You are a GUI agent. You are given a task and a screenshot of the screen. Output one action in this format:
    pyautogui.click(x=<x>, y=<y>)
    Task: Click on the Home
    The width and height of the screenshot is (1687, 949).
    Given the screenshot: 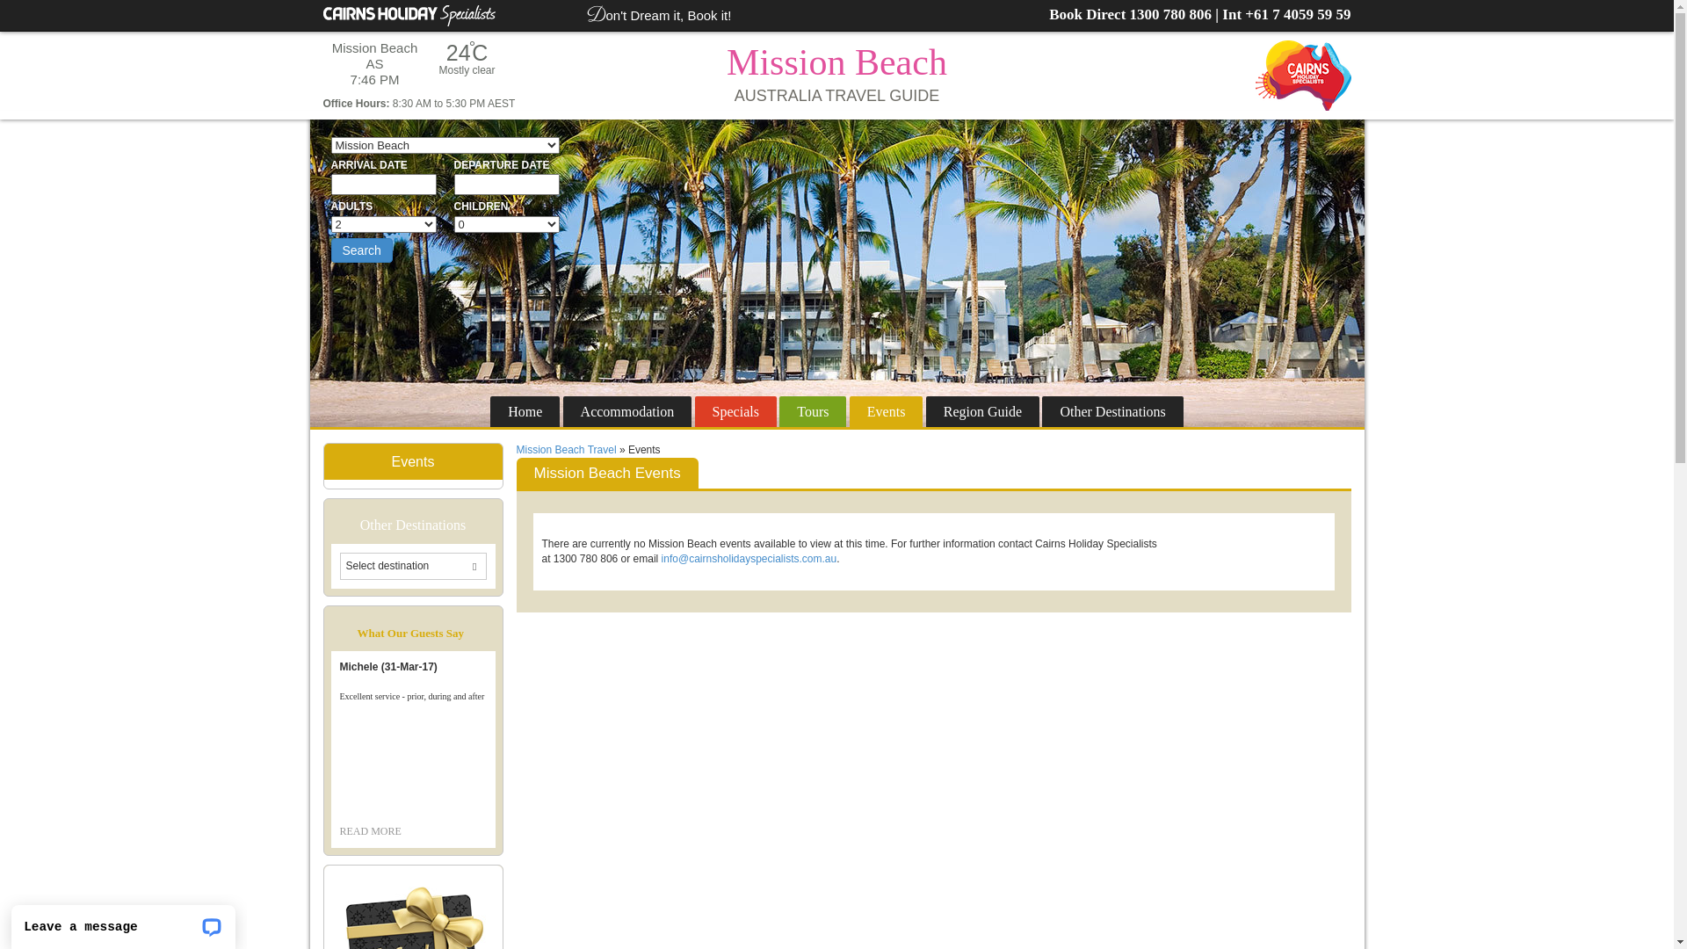 What is the action you would take?
    pyautogui.click(x=525, y=411)
    